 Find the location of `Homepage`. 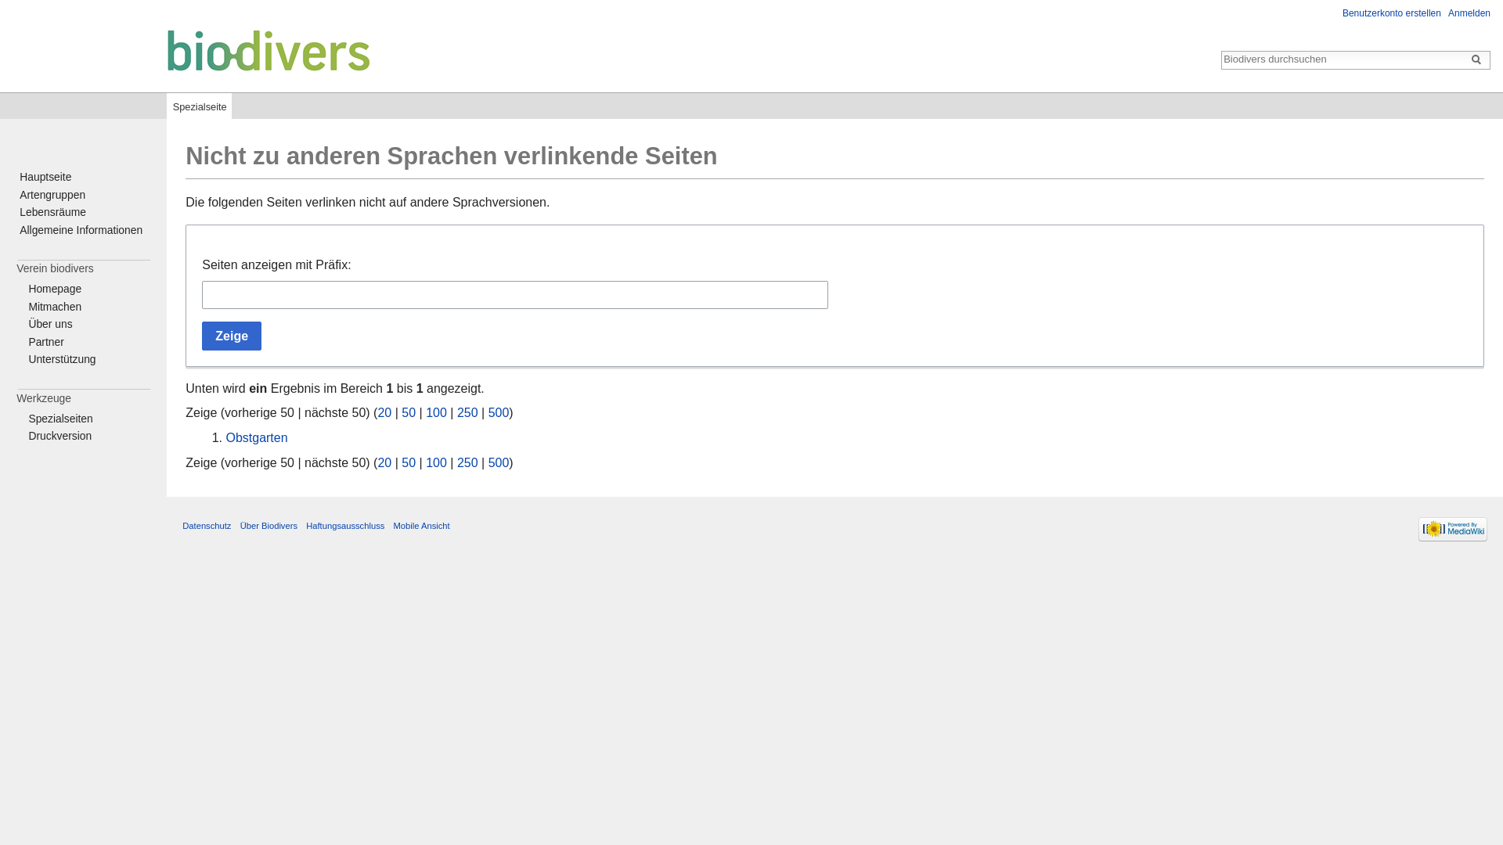

Homepage is located at coordinates (55, 289).